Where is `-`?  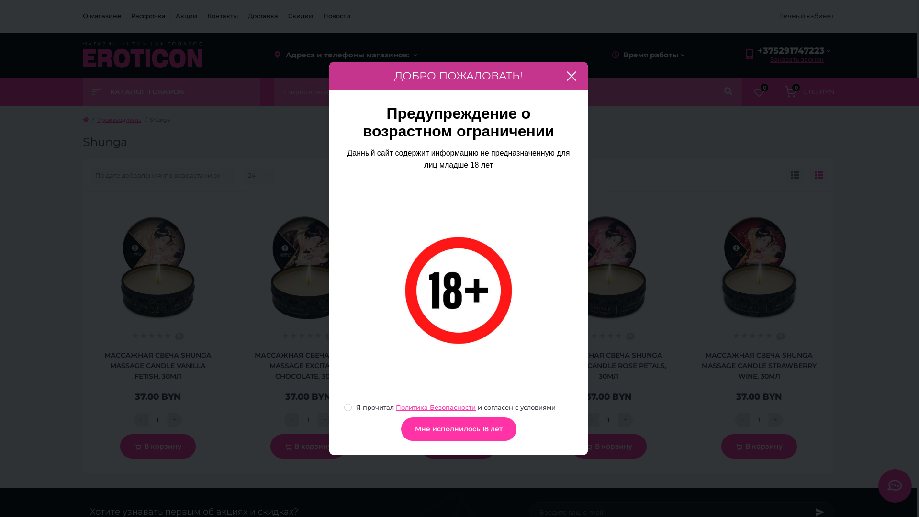 - is located at coordinates (592, 420).